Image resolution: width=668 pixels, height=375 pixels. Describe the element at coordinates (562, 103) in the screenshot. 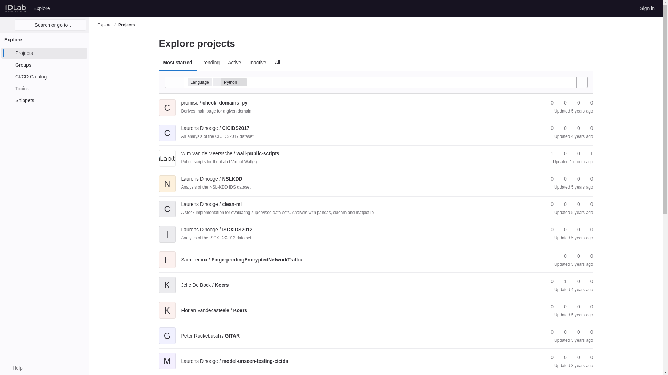

I see `0` at that location.